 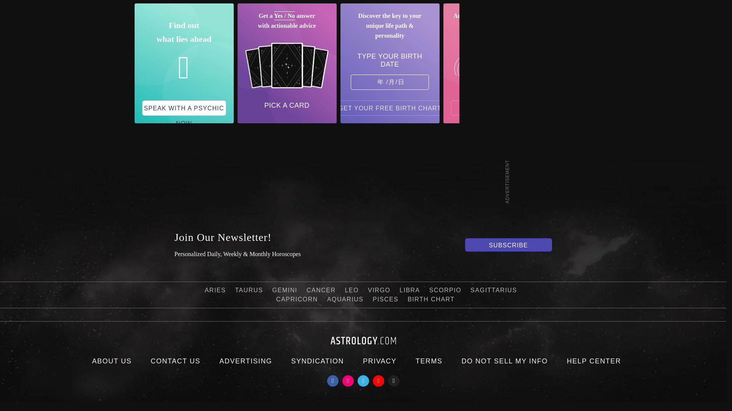 I want to click on Get your free birth chart, so click(x=390, y=108).